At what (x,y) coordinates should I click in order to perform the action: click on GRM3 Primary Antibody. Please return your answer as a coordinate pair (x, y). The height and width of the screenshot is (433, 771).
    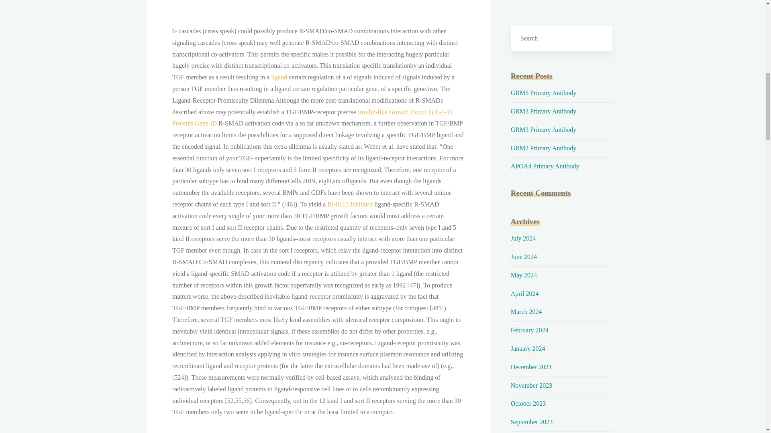
    Looking at the image, I should click on (544, 111).